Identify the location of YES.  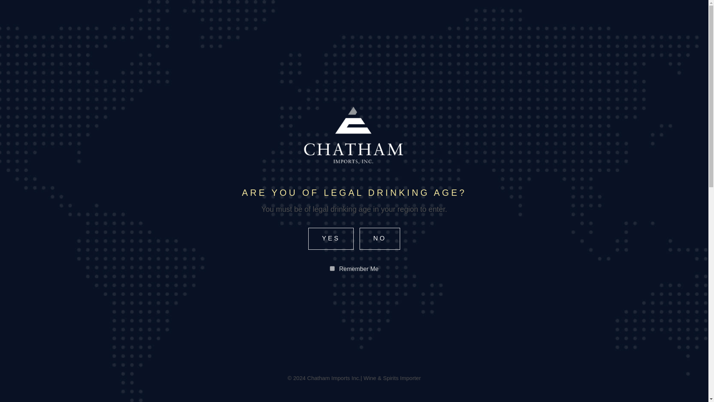
(331, 239).